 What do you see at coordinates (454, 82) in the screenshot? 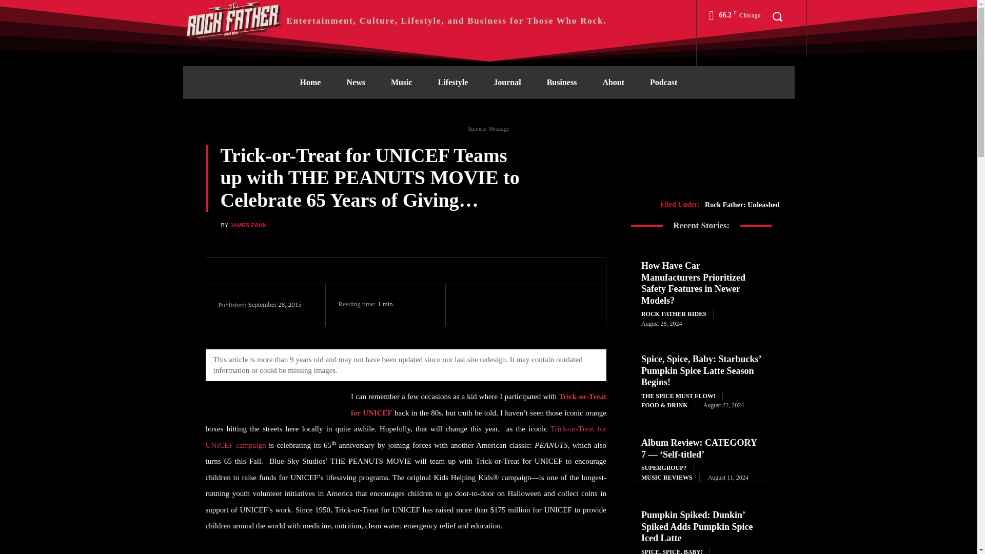
I see `Lifestyle` at bounding box center [454, 82].